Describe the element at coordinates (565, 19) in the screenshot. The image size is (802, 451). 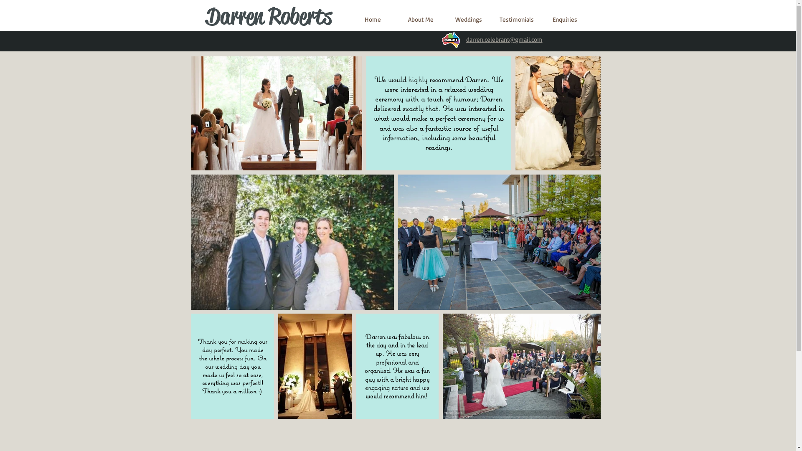
I see `Enquiries` at that location.